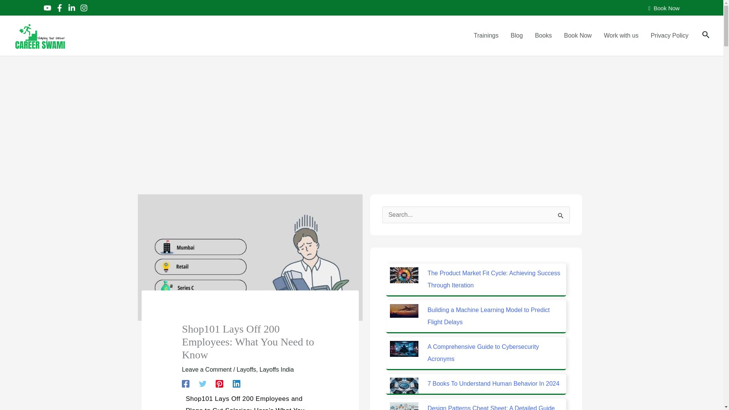 This screenshot has height=410, width=729. What do you see at coordinates (207, 369) in the screenshot?
I see `Leave a Comment` at bounding box center [207, 369].